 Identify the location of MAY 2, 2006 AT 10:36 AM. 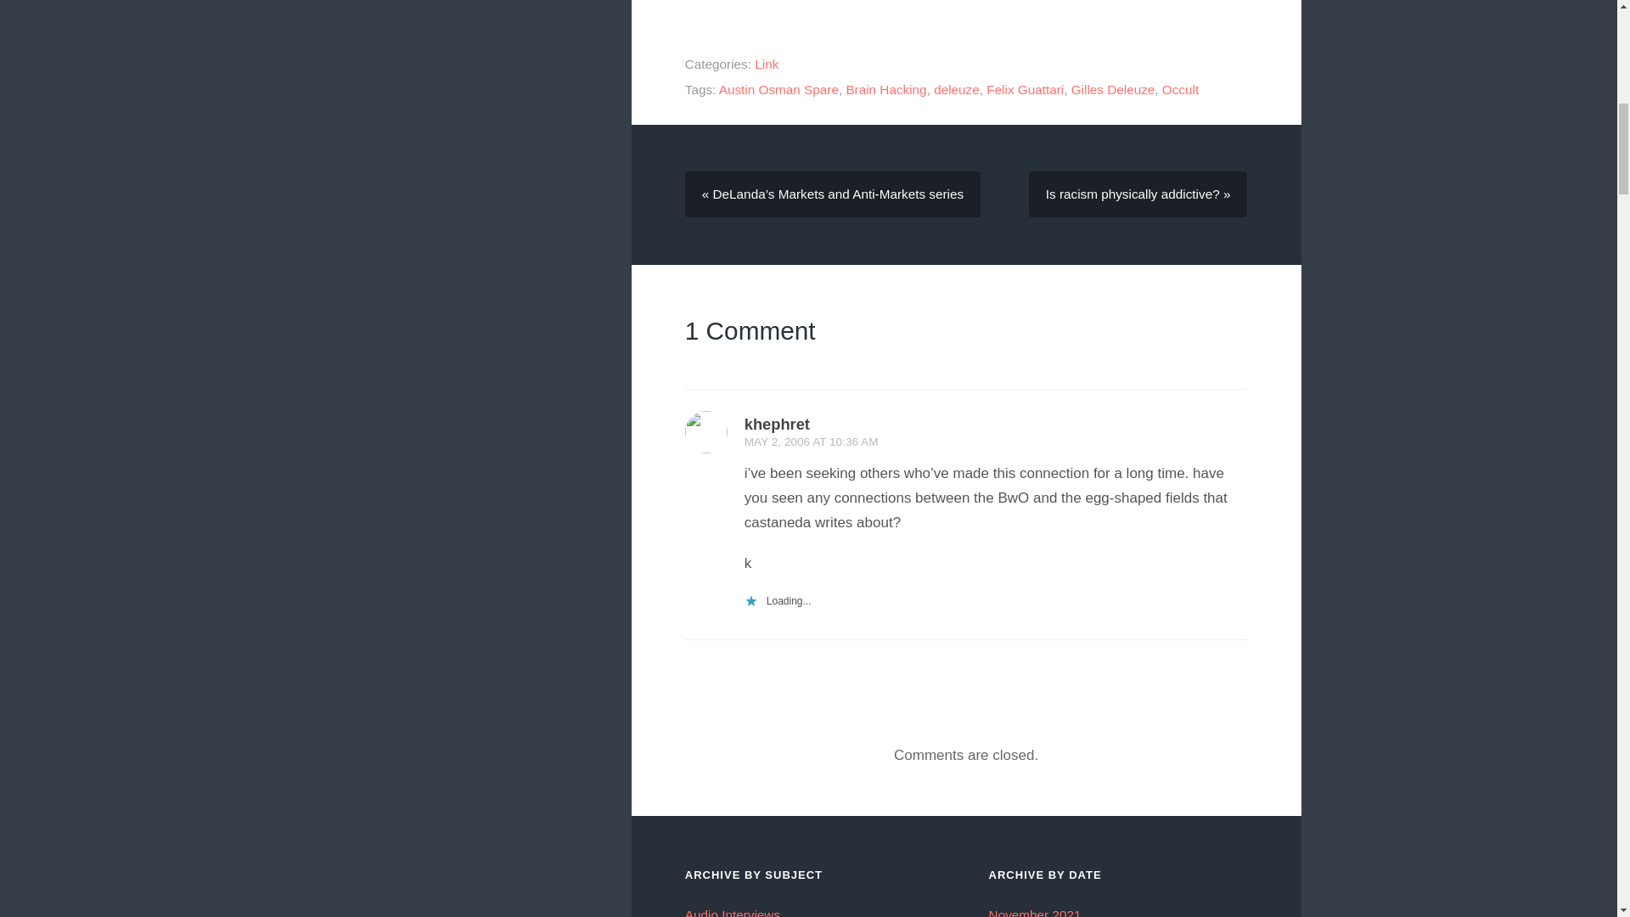
(812, 442).